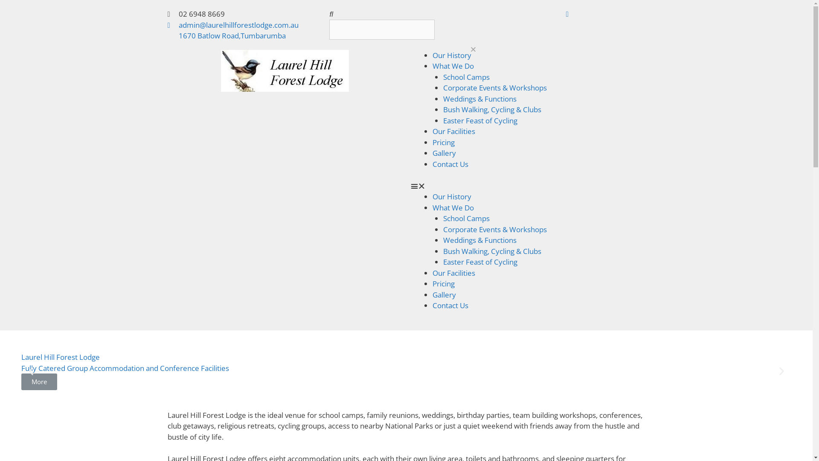 The height and width of the screenshot is (461, 819). I want to click on Our History, so click(452, 55).